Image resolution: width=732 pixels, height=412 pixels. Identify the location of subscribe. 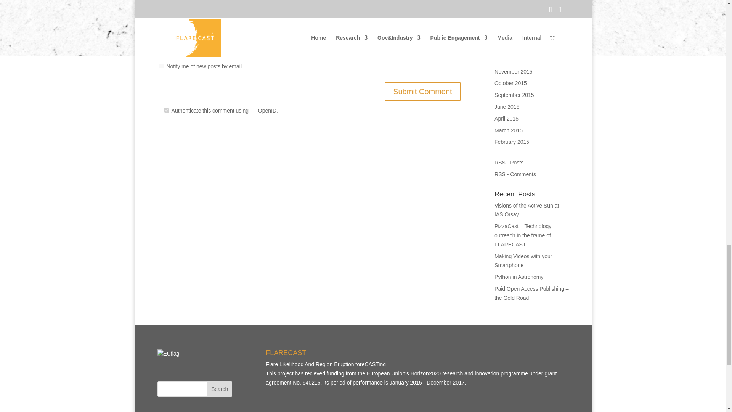
(161, 46).